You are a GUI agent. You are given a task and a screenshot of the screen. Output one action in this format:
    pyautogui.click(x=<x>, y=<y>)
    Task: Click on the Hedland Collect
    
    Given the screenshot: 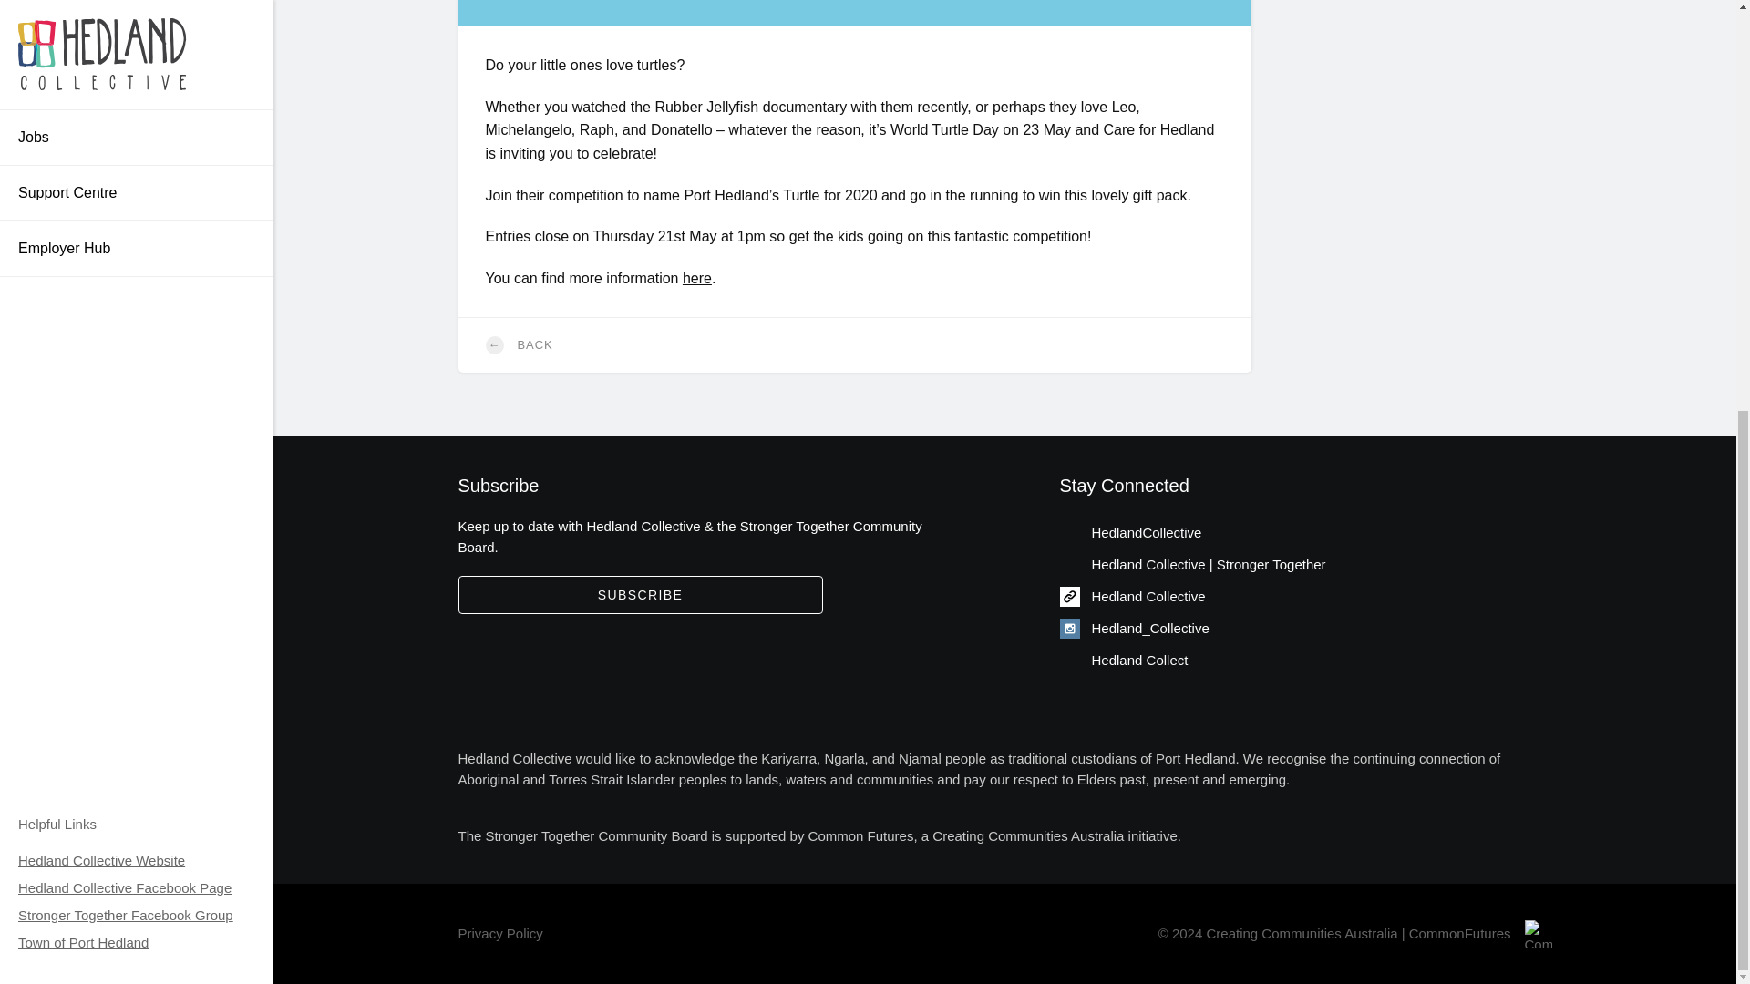 What is the action you would take?
    pyautogui.click(x=1123, y=660)
    